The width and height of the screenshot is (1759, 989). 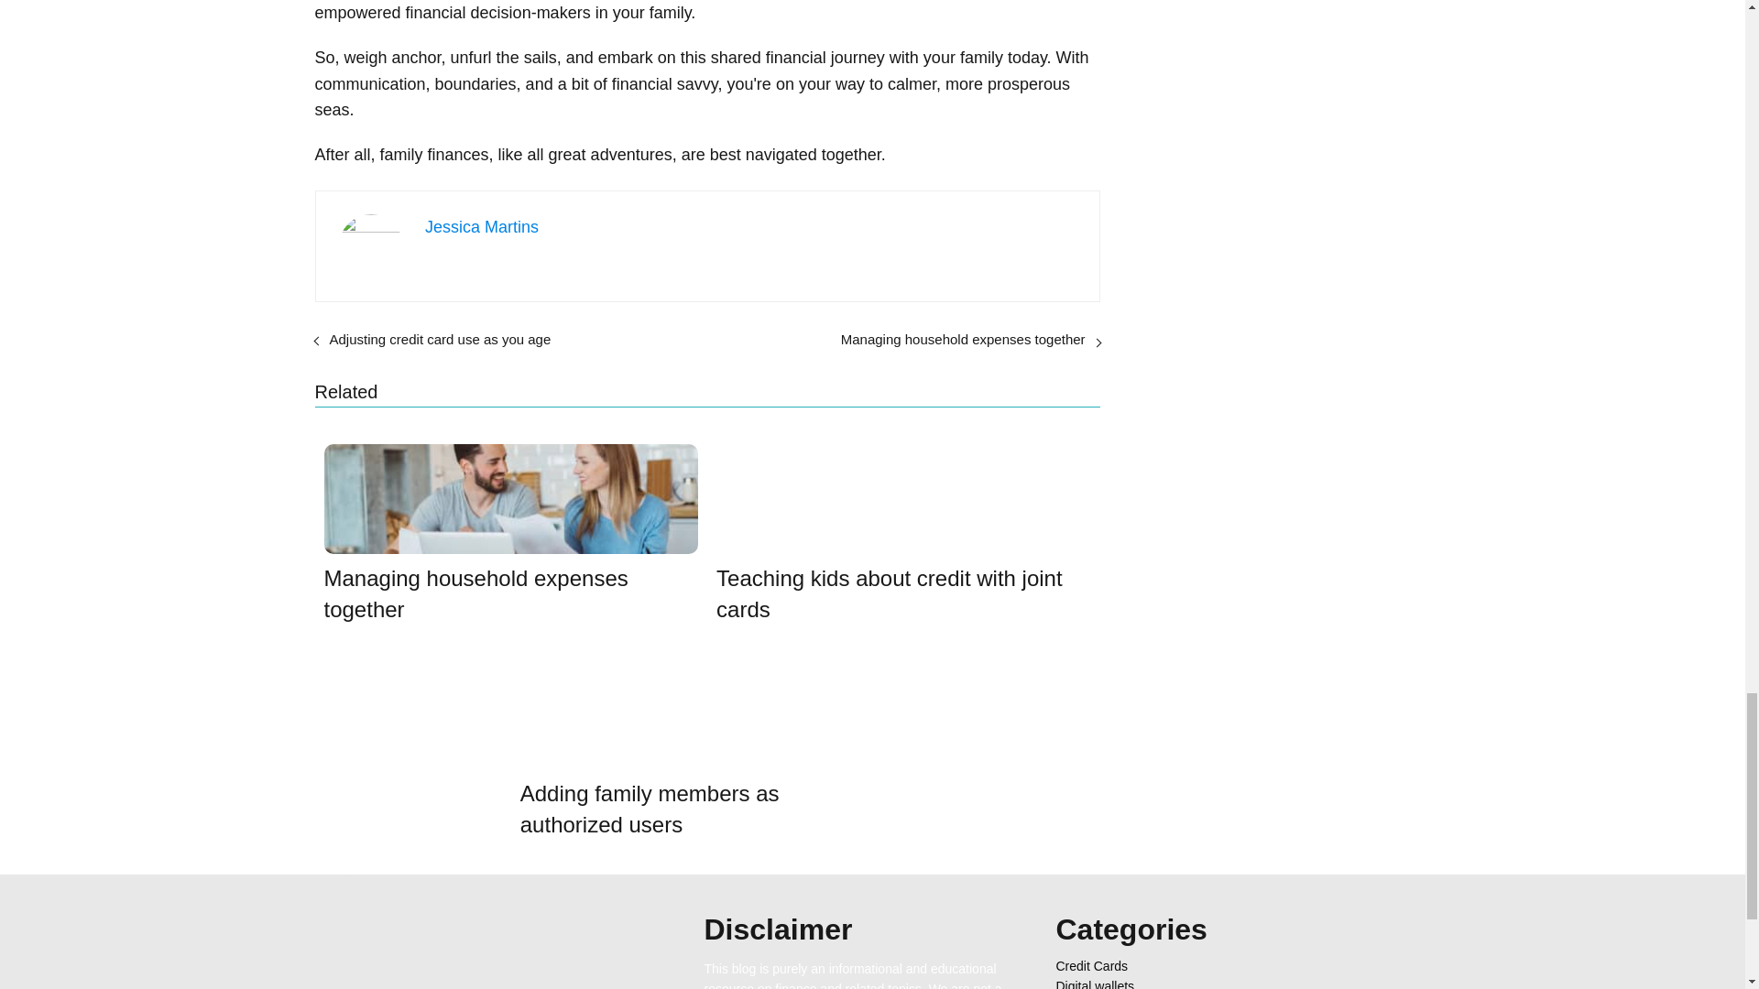 What do you see at coordinates (482, 227) in the screenshot?
I see `Jessica Martins` at bounding box center [482, 227].